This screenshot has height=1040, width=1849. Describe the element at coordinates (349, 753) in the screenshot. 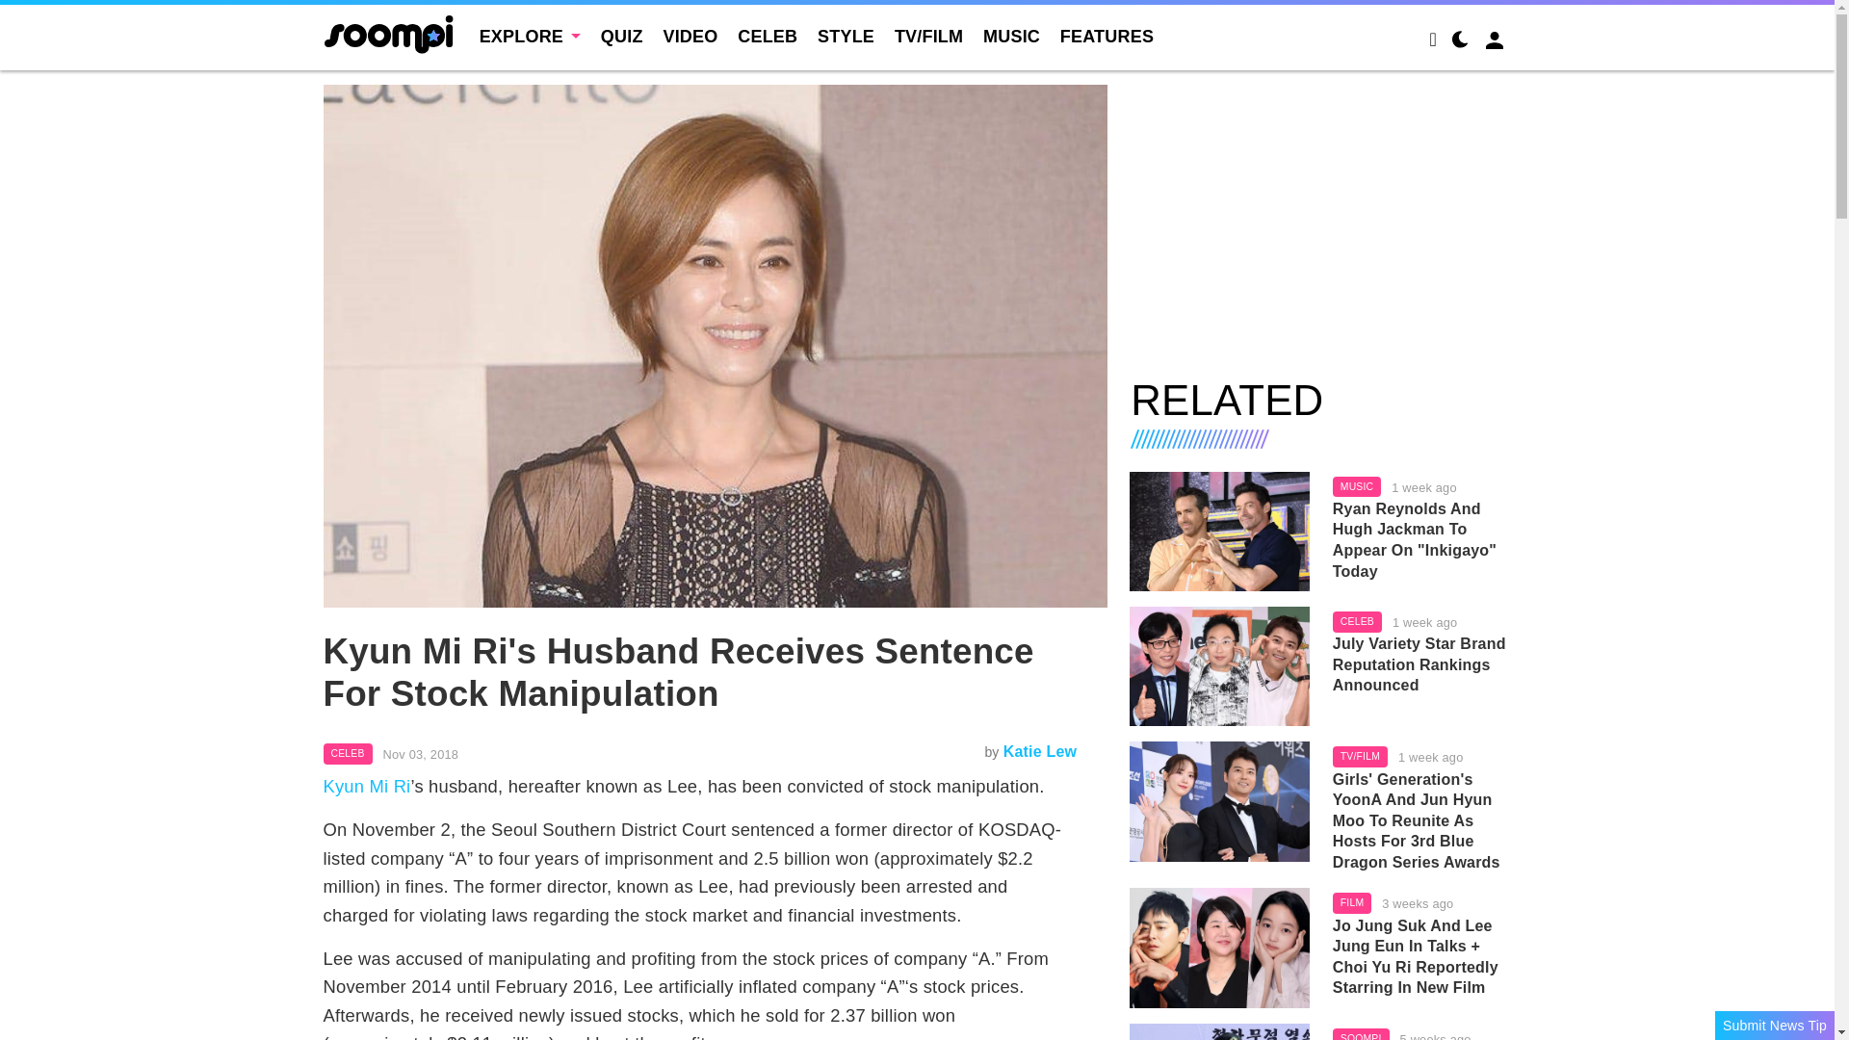

I see `CELEB` at that location.